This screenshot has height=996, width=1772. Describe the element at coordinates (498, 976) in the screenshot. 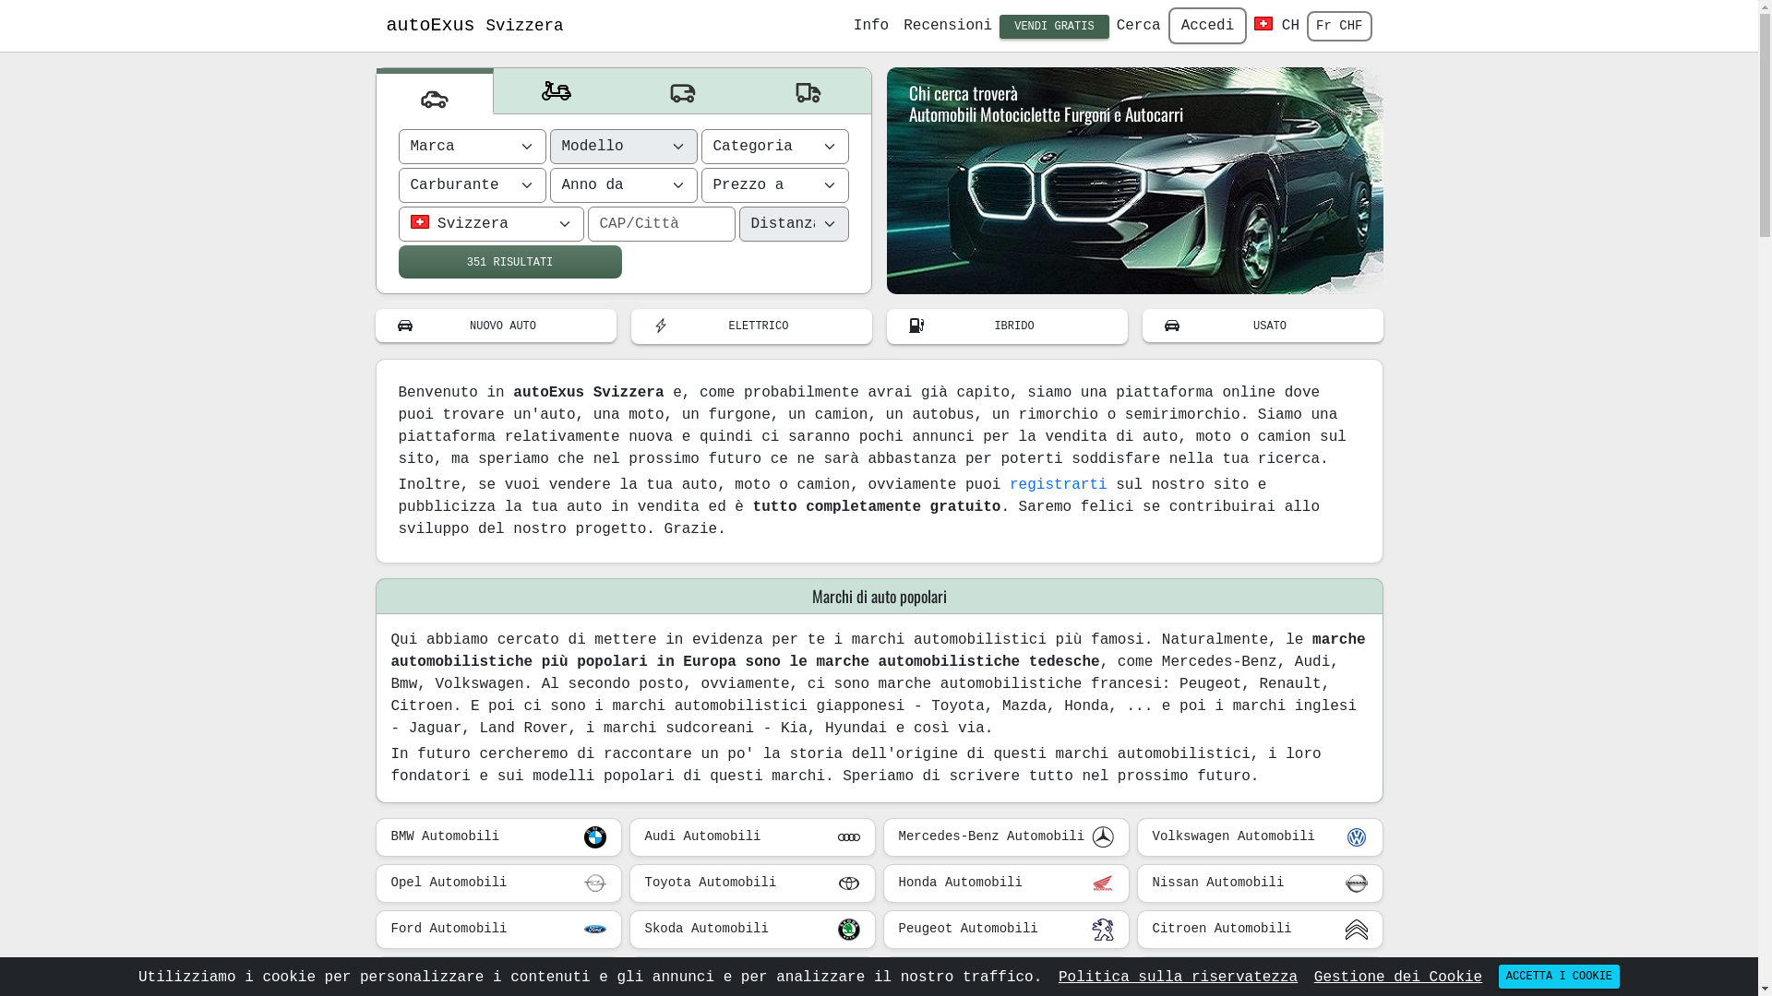

I see `Renault Automobili` at that location.